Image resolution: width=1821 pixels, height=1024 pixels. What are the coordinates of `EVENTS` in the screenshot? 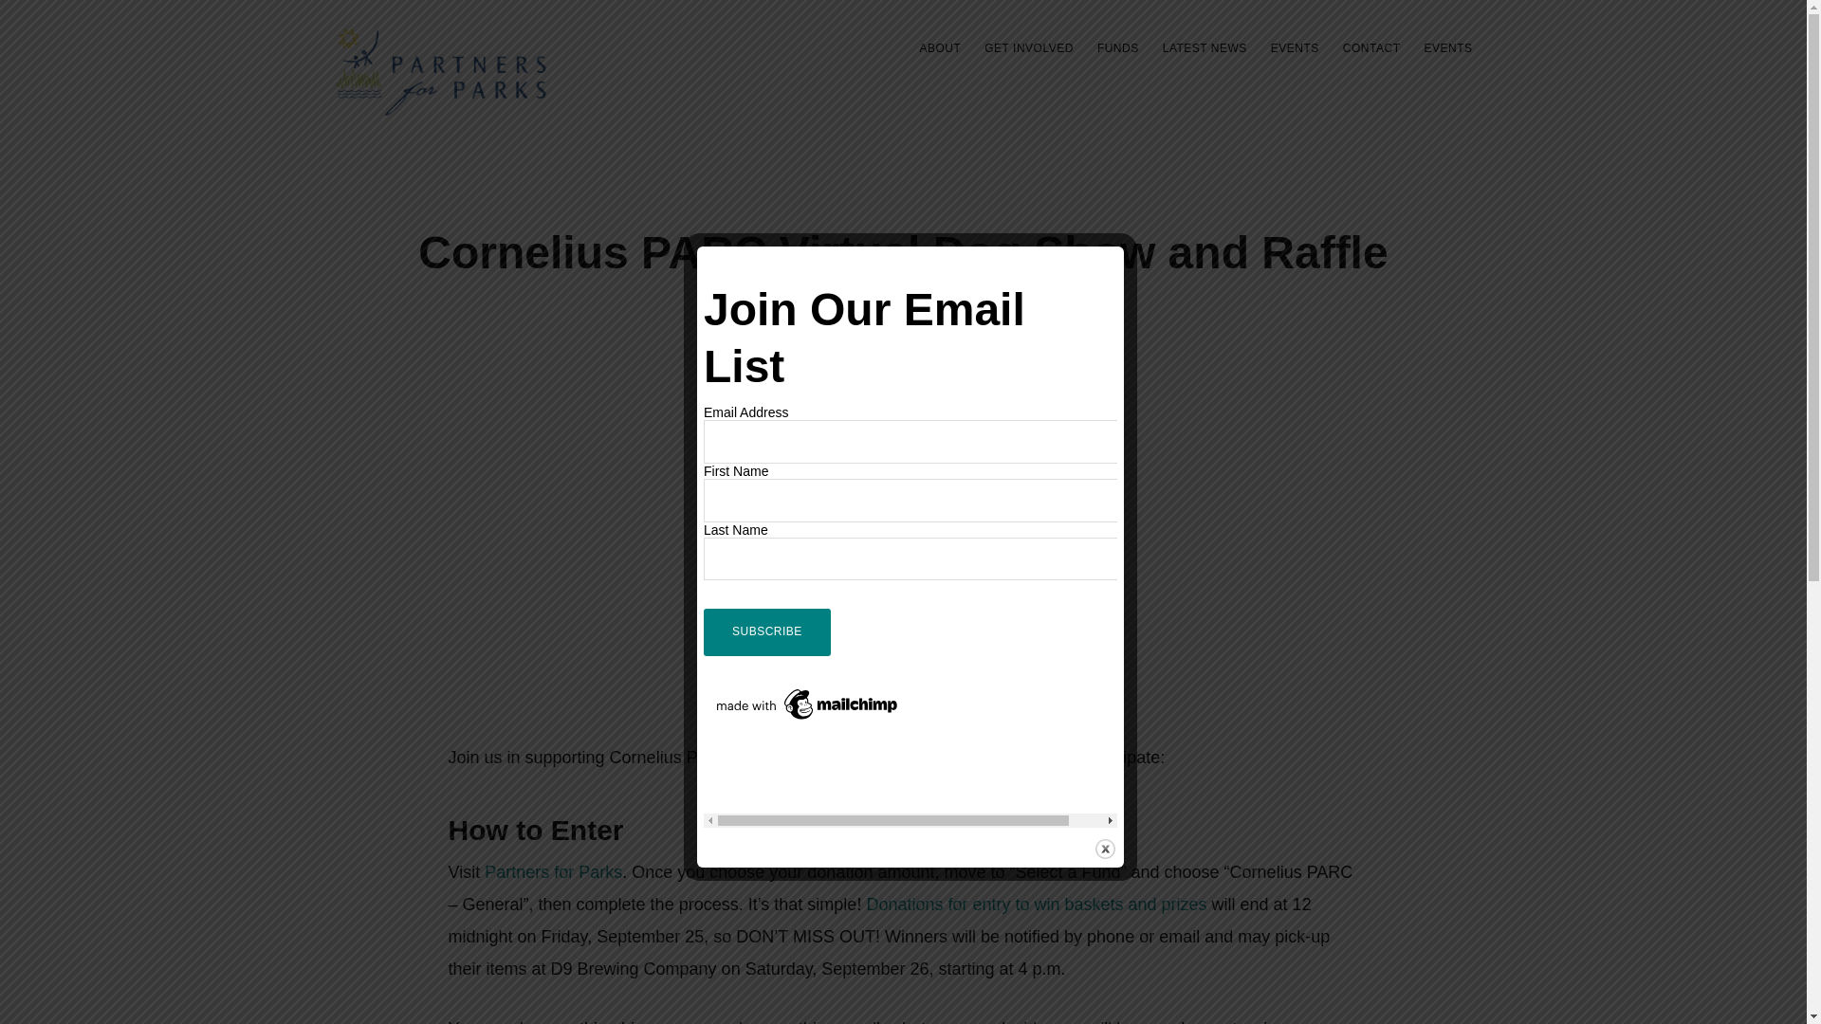 It's located at (1447, 47).